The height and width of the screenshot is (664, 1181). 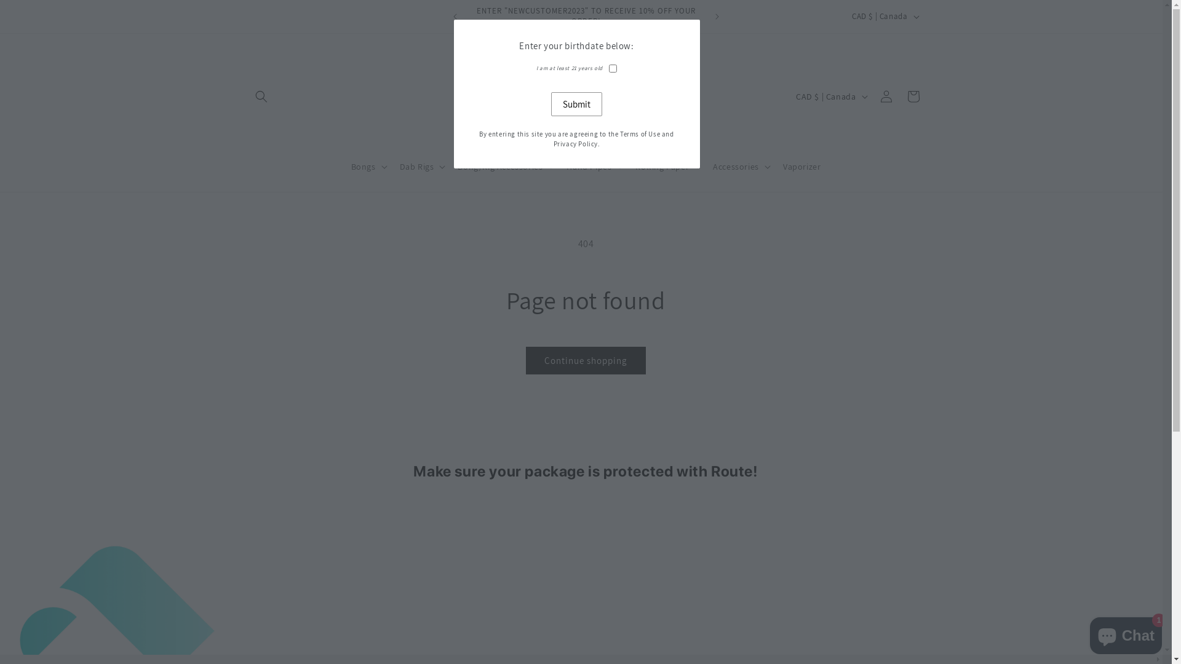 I want to click on Log in, so click(x=886, y=97).